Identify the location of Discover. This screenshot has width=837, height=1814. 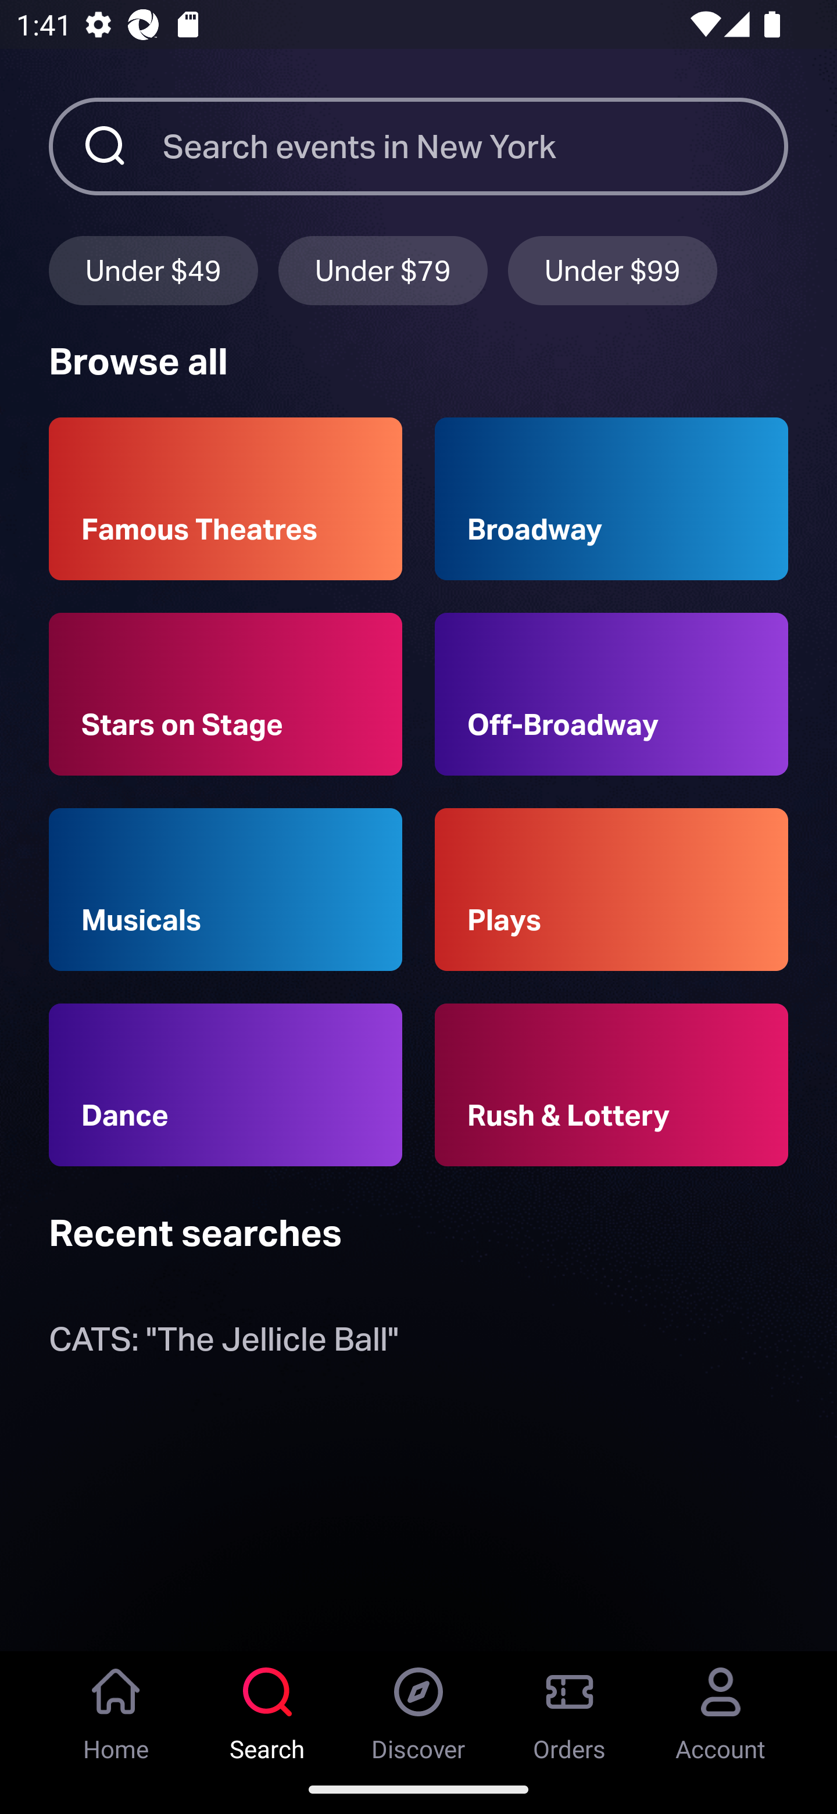
(419, 1708).